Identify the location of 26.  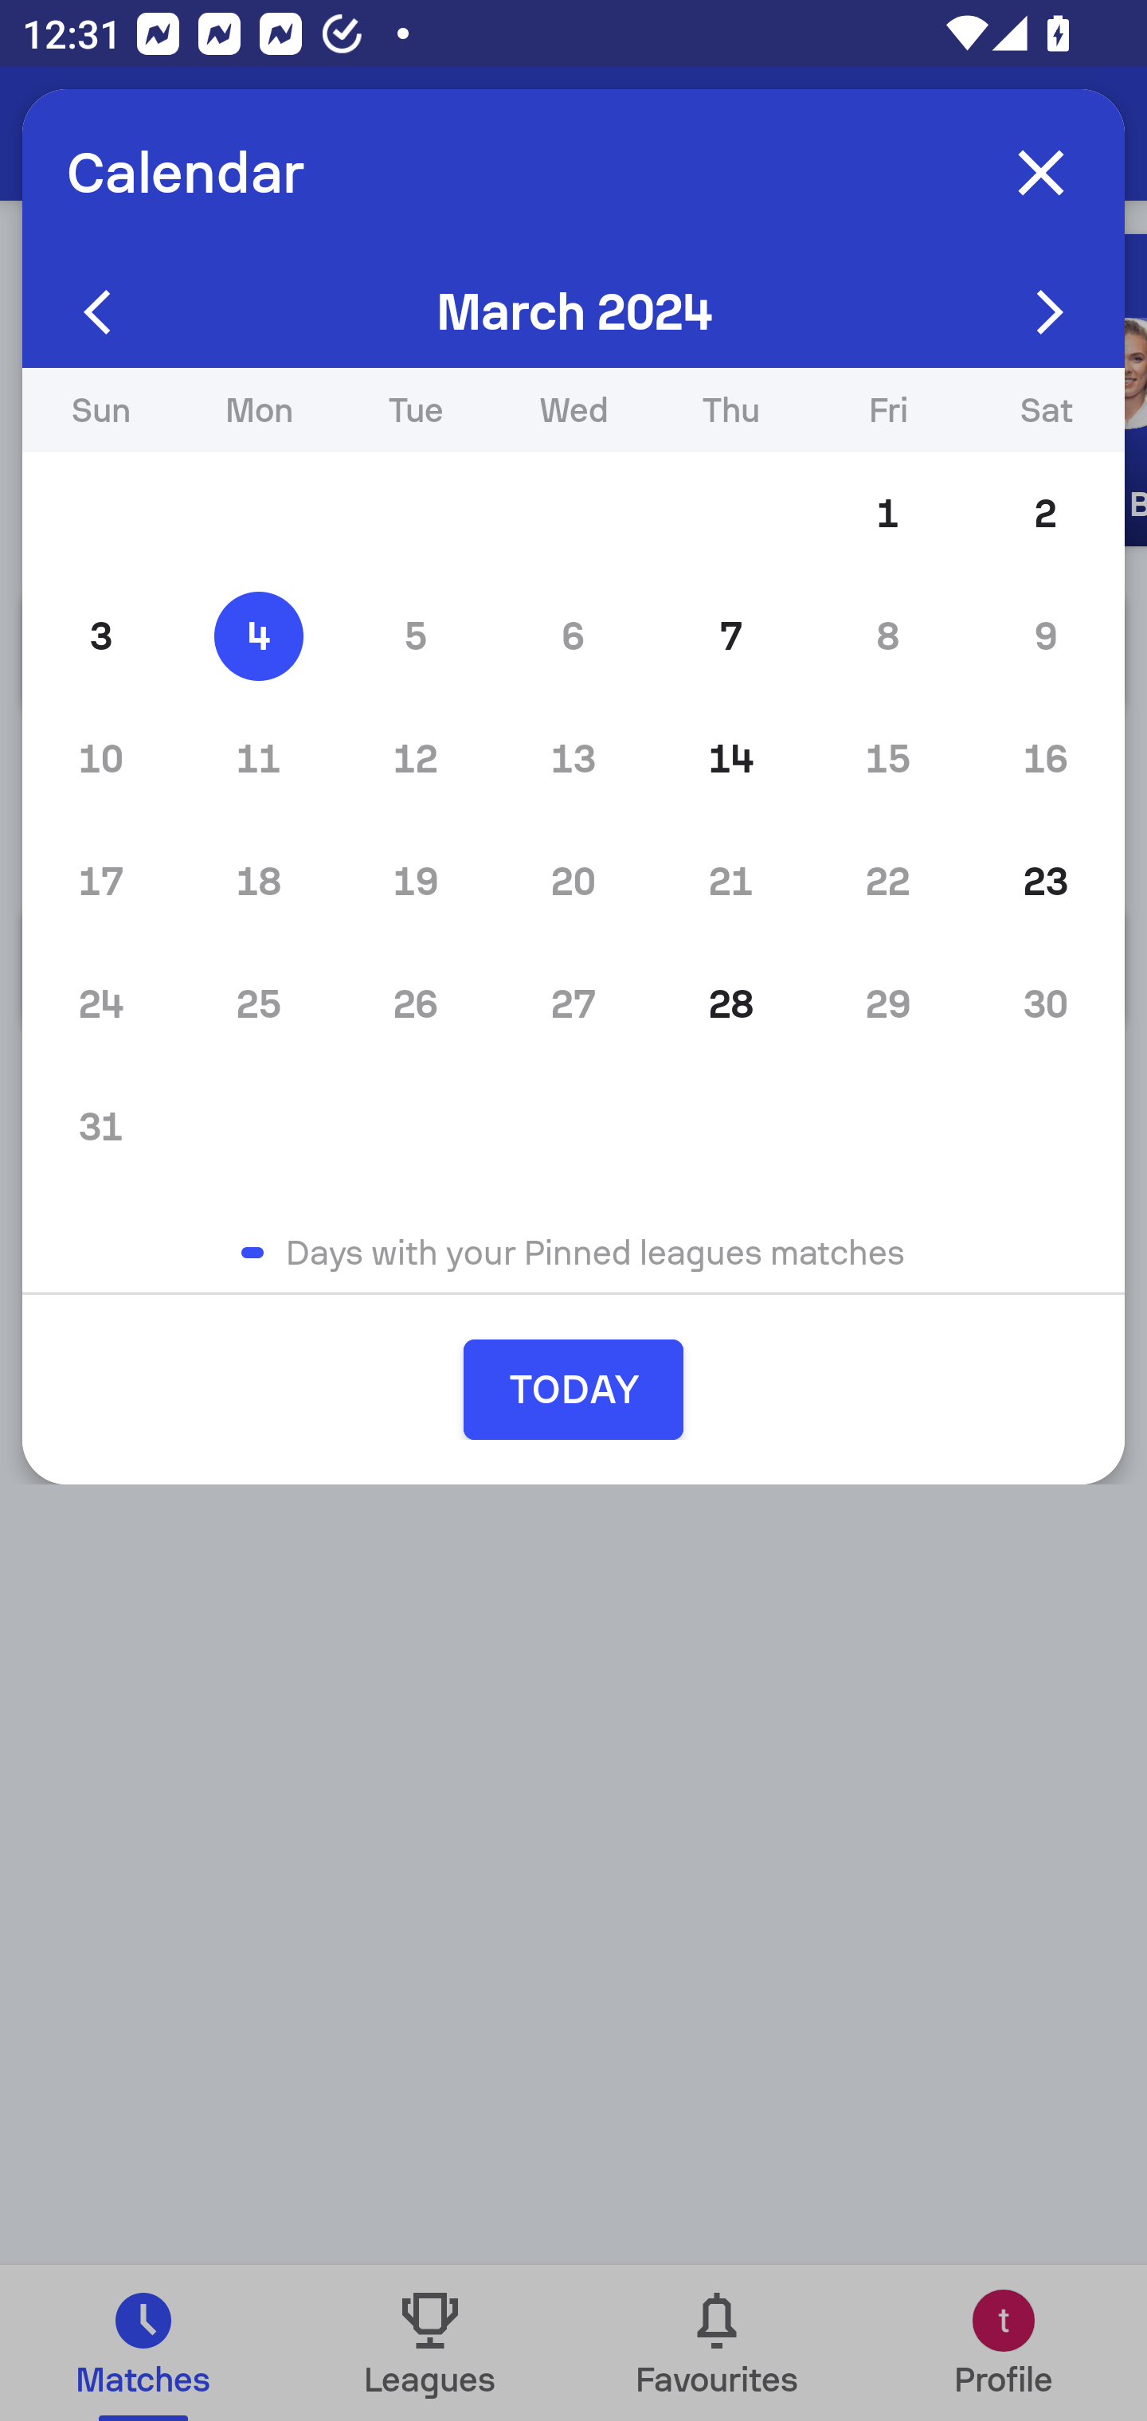
(416, 1003).